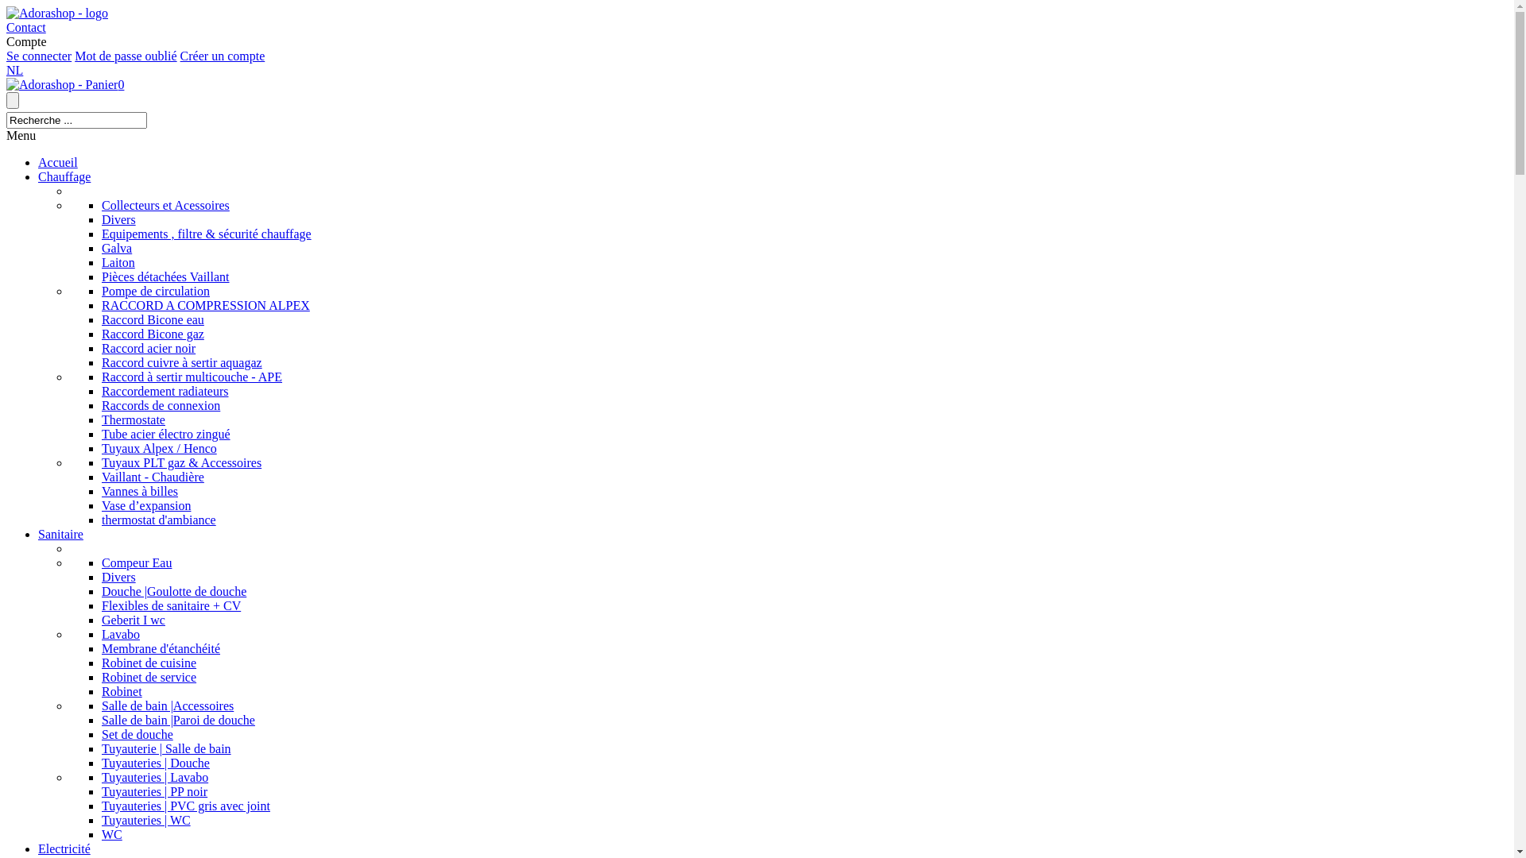  What do you see at coordinates (14, 70) in the screenshot?
I see `NL` at bounding box center [14, 70].